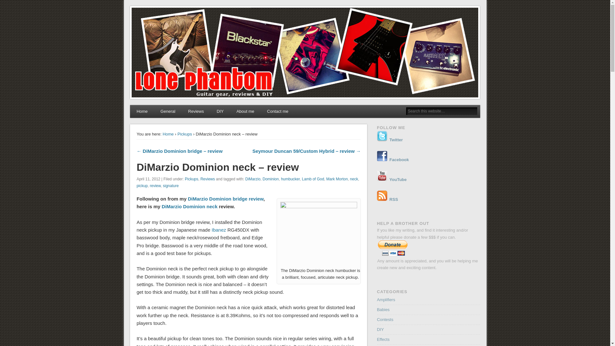 The image size is (615, 346). What do you see at coordinates (184, 134) in the screenshot?
I see `Pickups` at bounding box center [184, 134].